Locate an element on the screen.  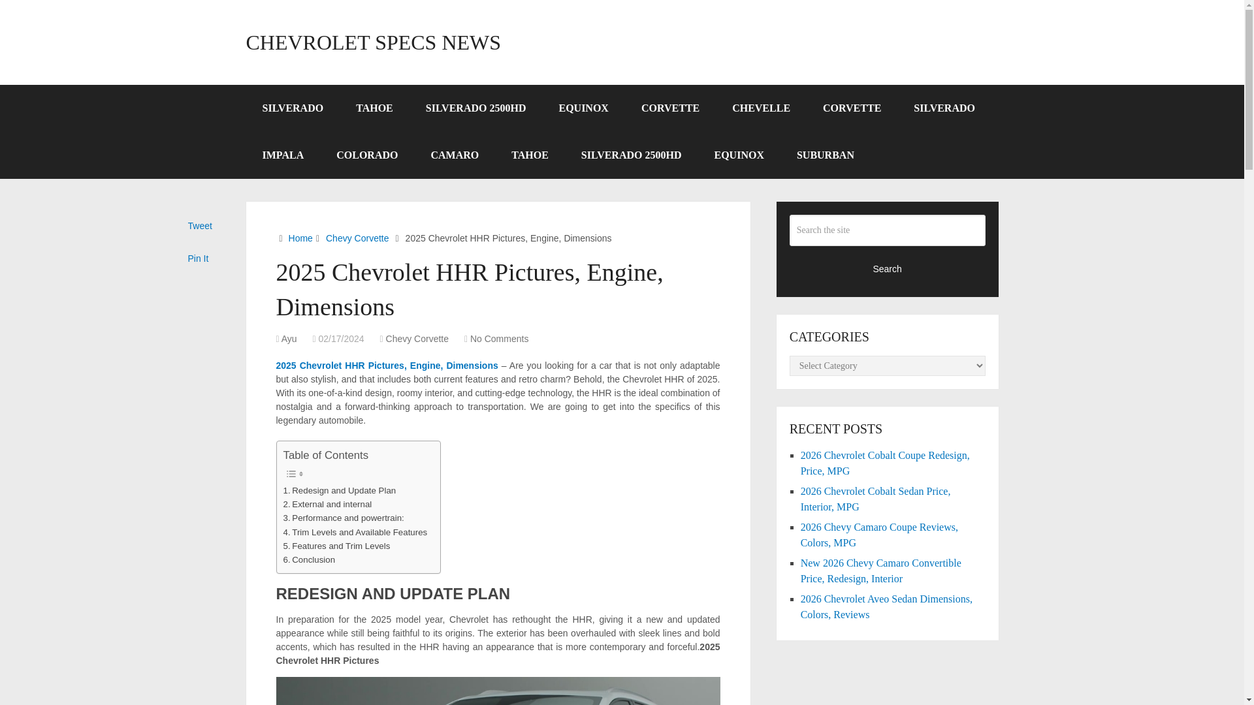
SILVERADO 2500HD is located at coordinates (632, 155).